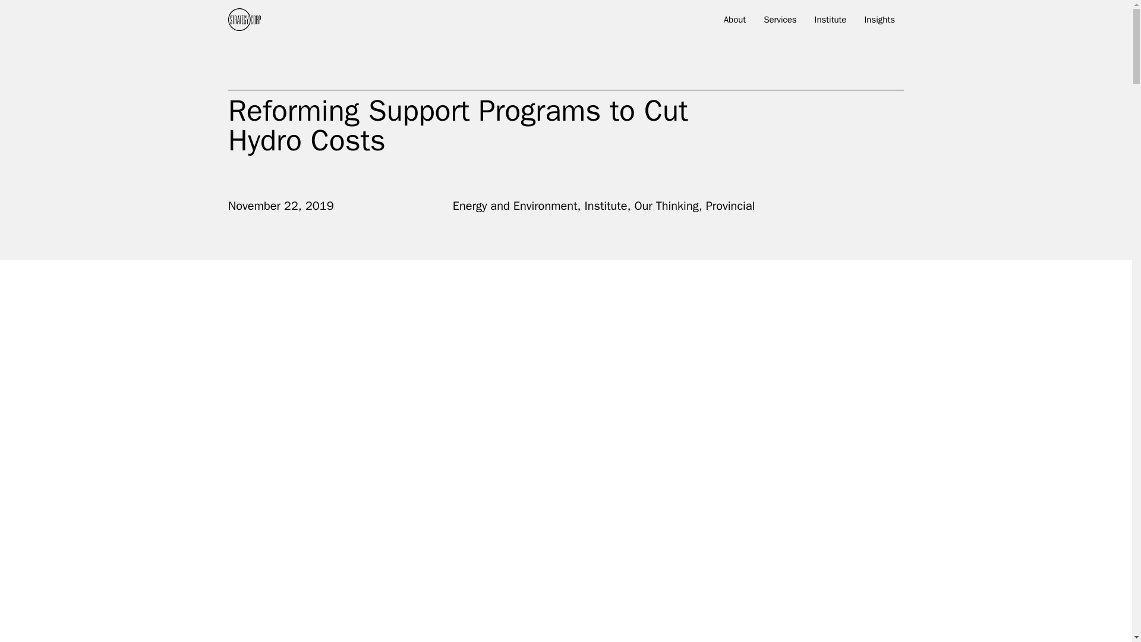 Image resolution: width=1141 pixels, height=642 pixels. I want to click on Our Thinking, so click(666, 206).